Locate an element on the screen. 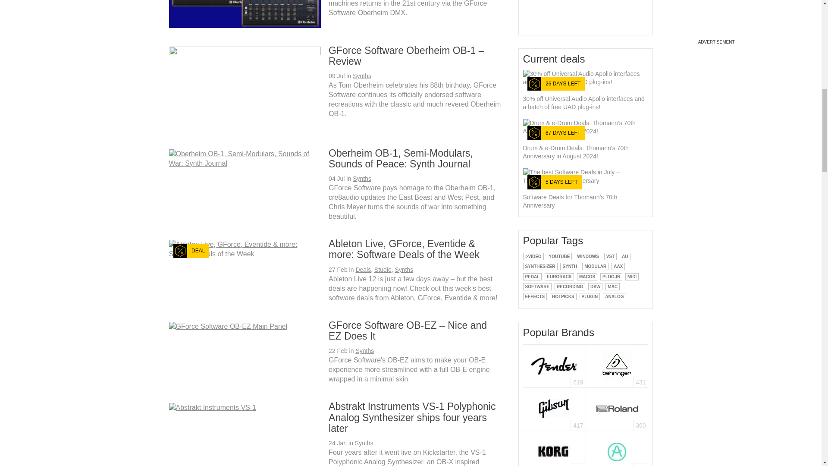 The image size is (828, 466). View all Posts in Software is located at coordinates (536, 287).